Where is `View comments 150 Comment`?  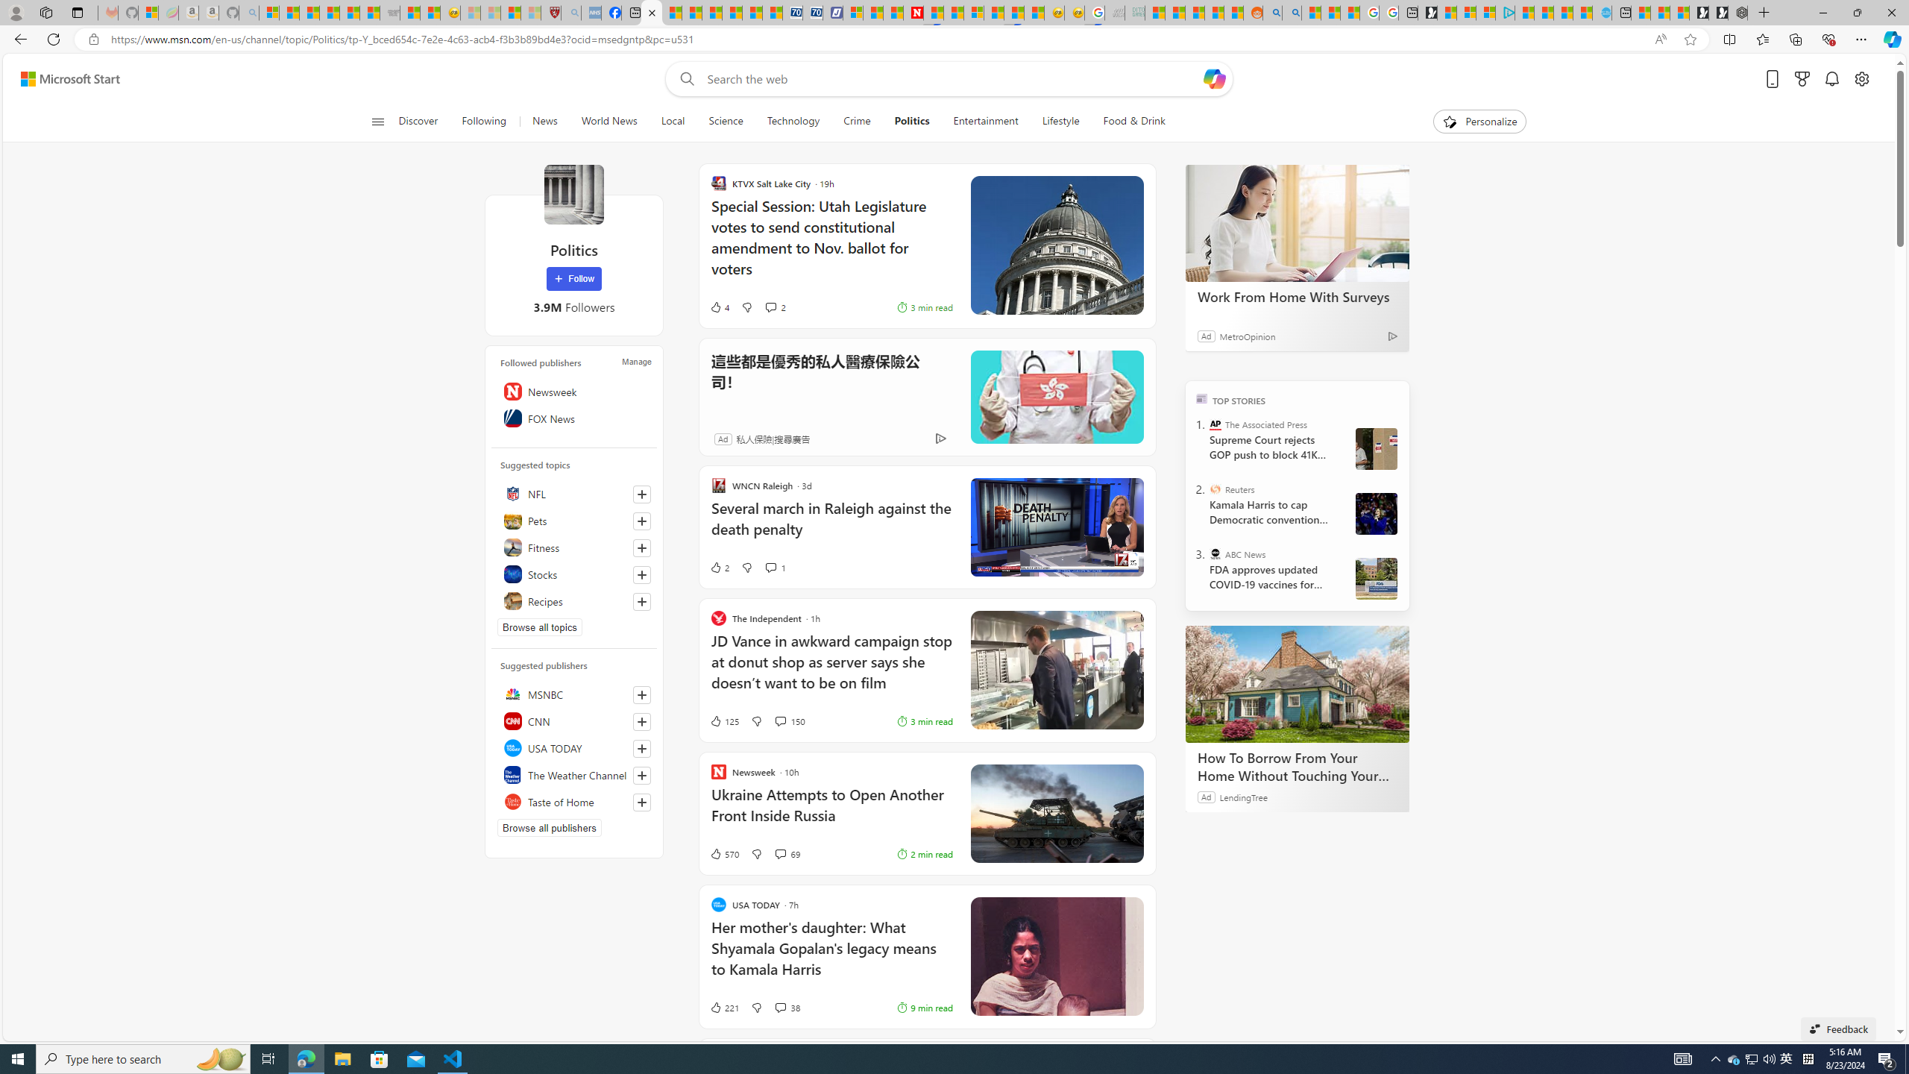 View comments 150 Comment is located at coordinates (779, 720).